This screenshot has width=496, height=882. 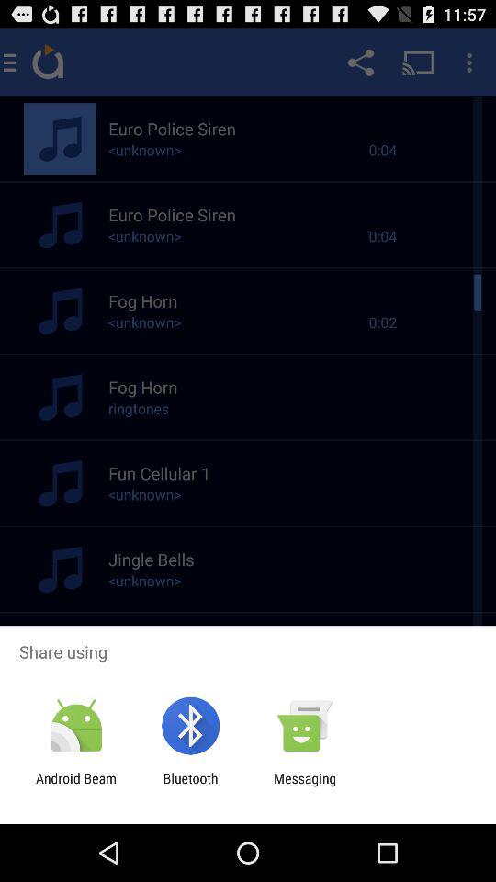 What do you see at coordinates (190, 786) in the screenshot?
I see `click app to the right of android beam icon` at bounding box center [190, 786].